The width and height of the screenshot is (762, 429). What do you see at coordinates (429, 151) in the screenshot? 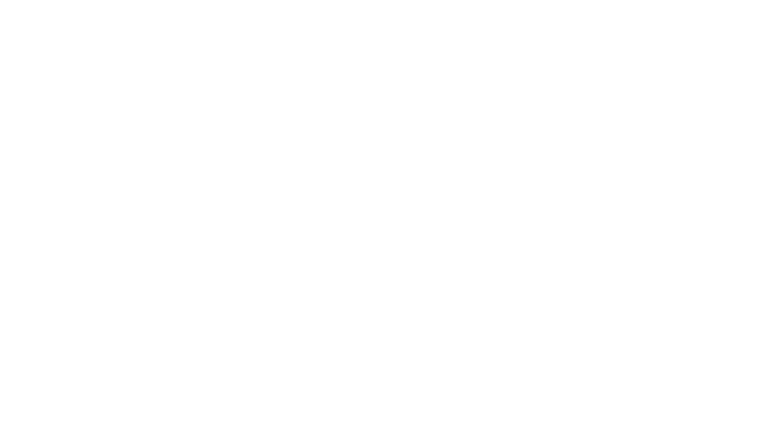
I see `hier klikken` at bounding box center [429, 151].